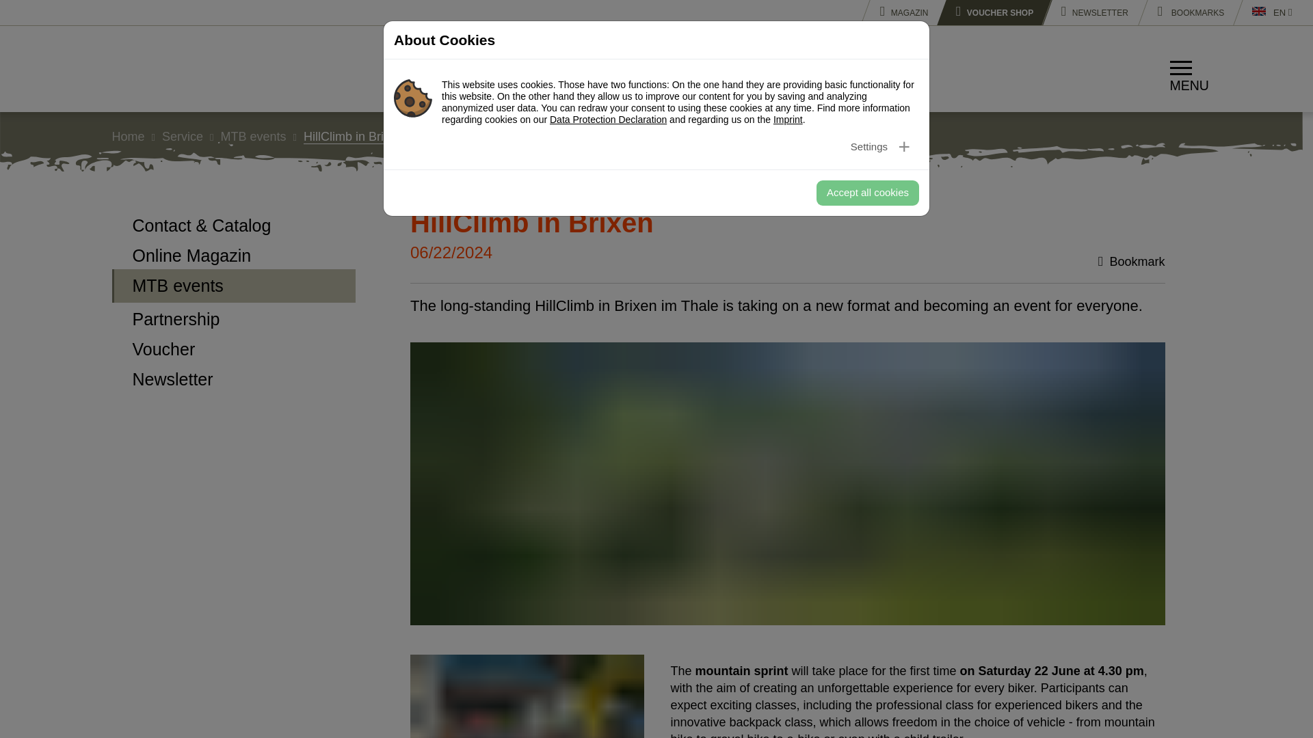  What do you see at coordinates (234, 286) in the screenshot?
I see `MTB events` at bounding box center [234, 286].